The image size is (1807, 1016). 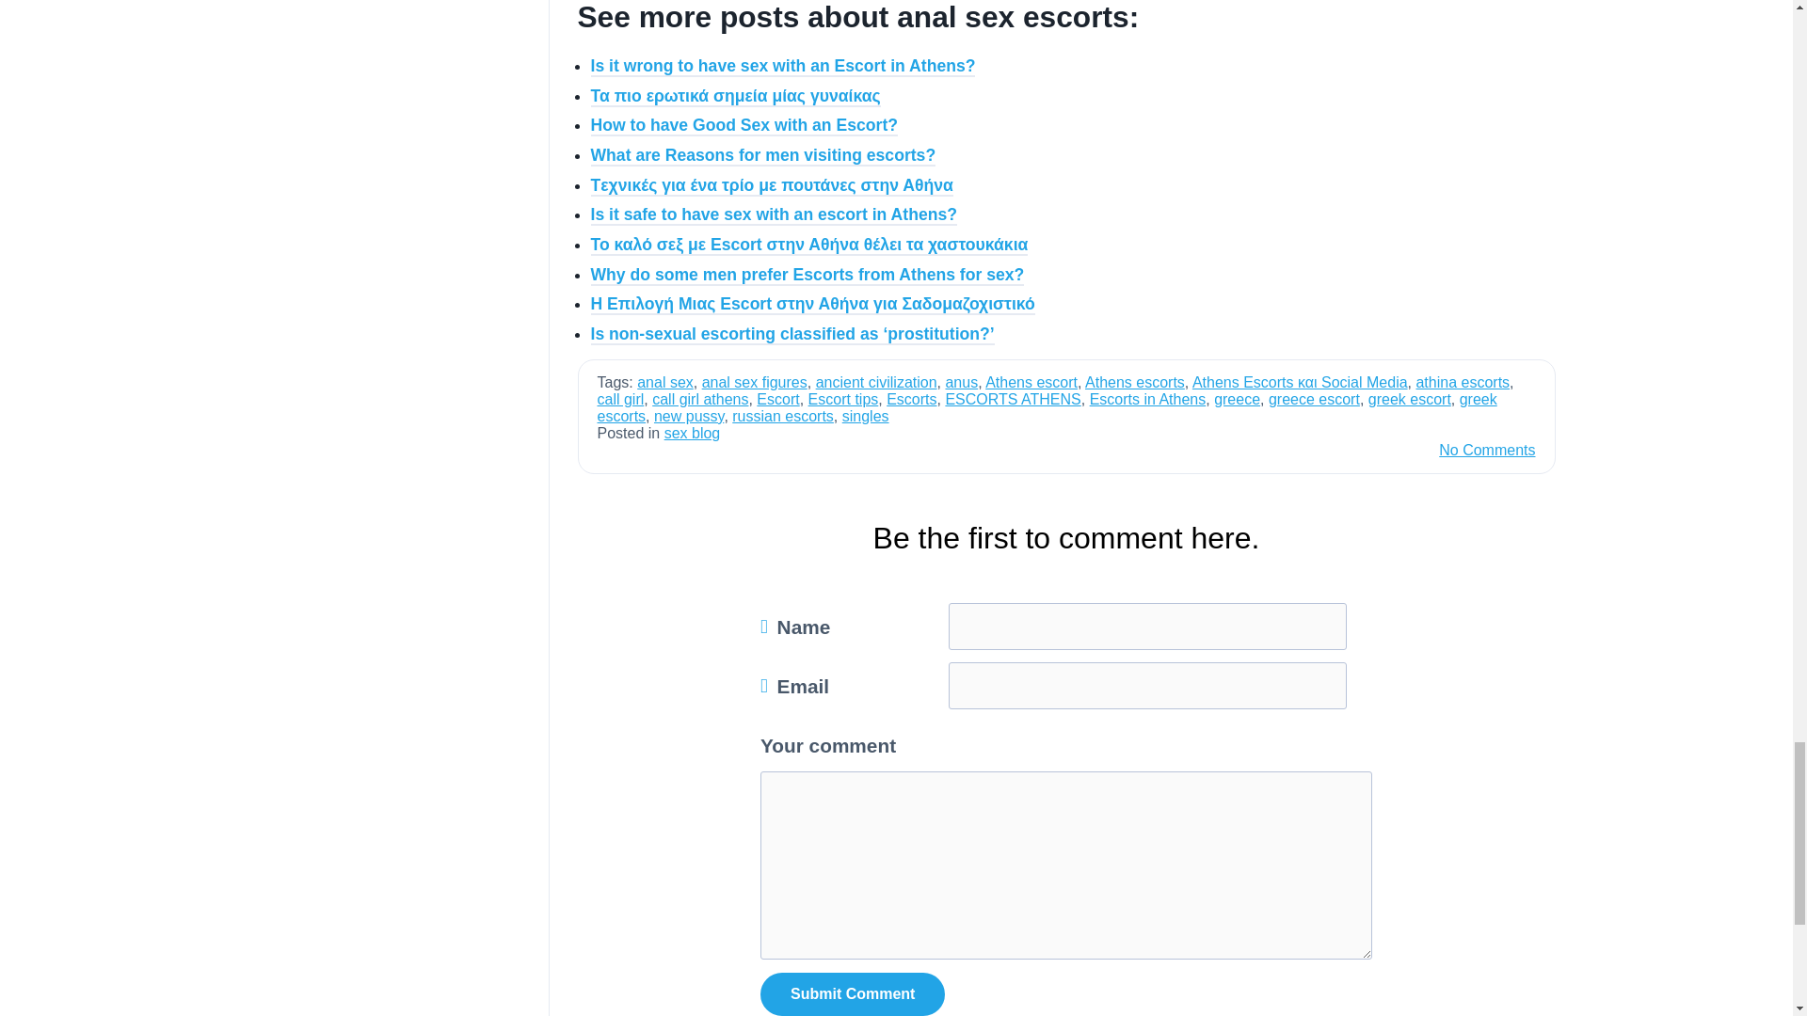 What do you see at coordinates (877, 382) in the screenshot?
I see `ancient civilization` at bounding box center [877, 382].